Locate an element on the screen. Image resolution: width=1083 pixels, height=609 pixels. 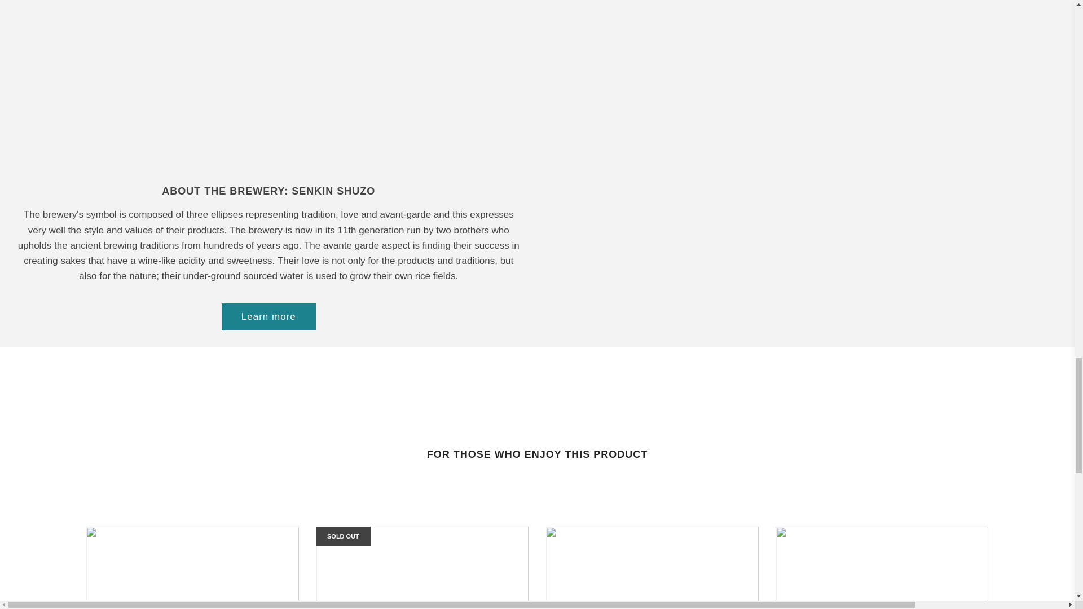
Dio Abita is located at coordinates (882, 568).